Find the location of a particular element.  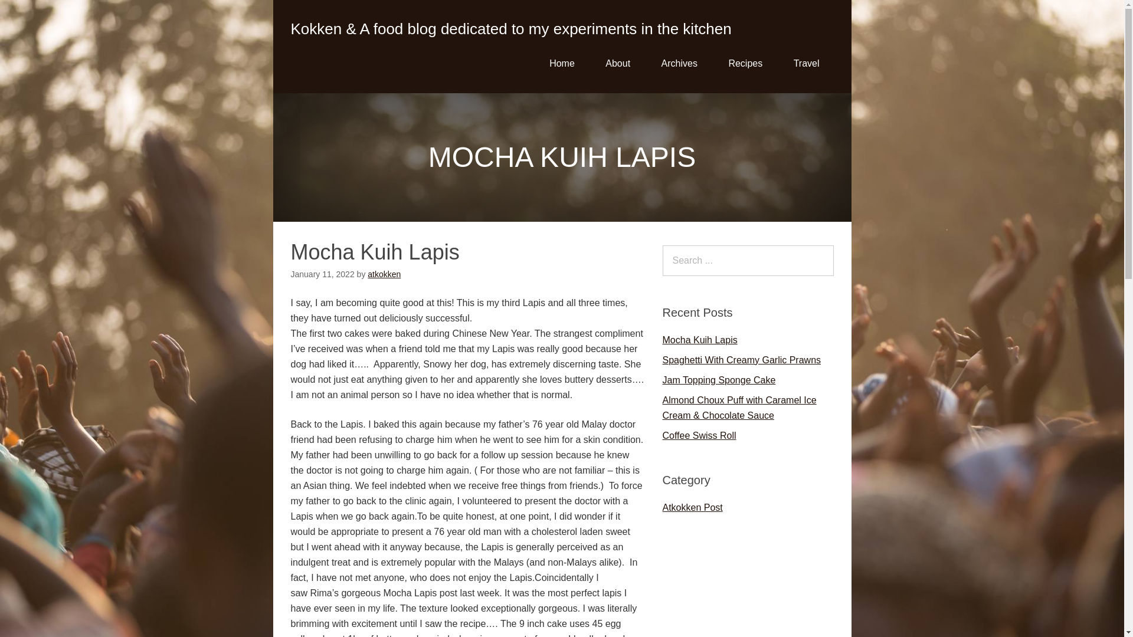

About is located at coordinates (618, 64).